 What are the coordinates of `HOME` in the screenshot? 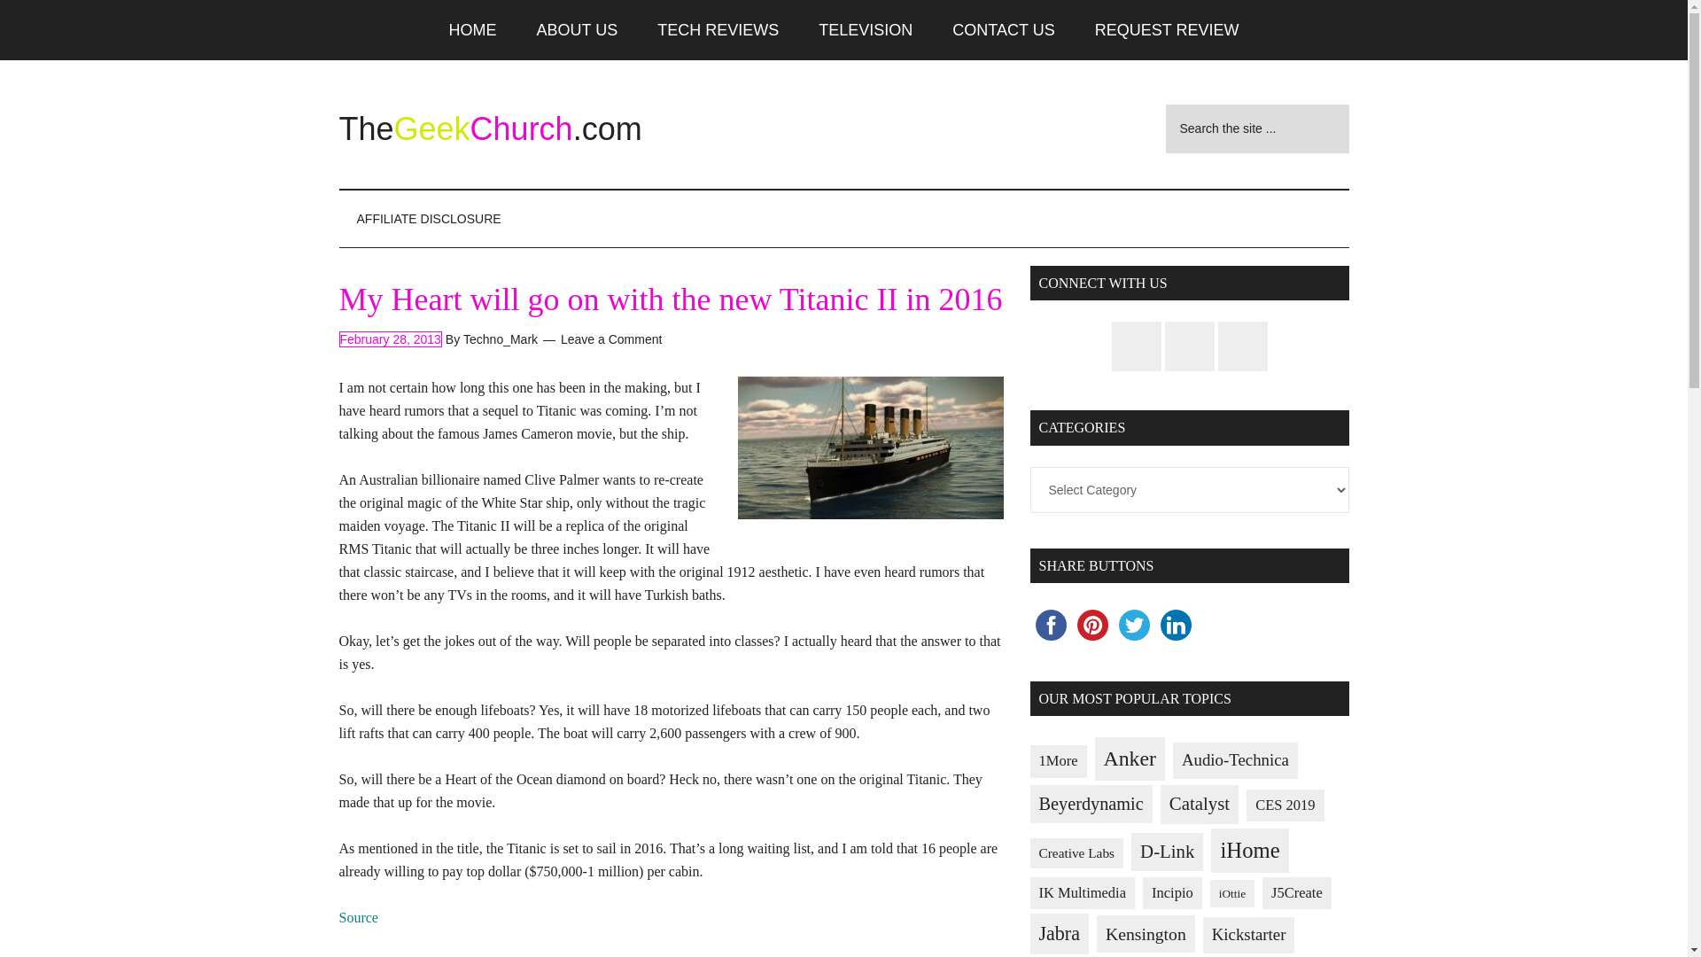 It's located at (473, 30).